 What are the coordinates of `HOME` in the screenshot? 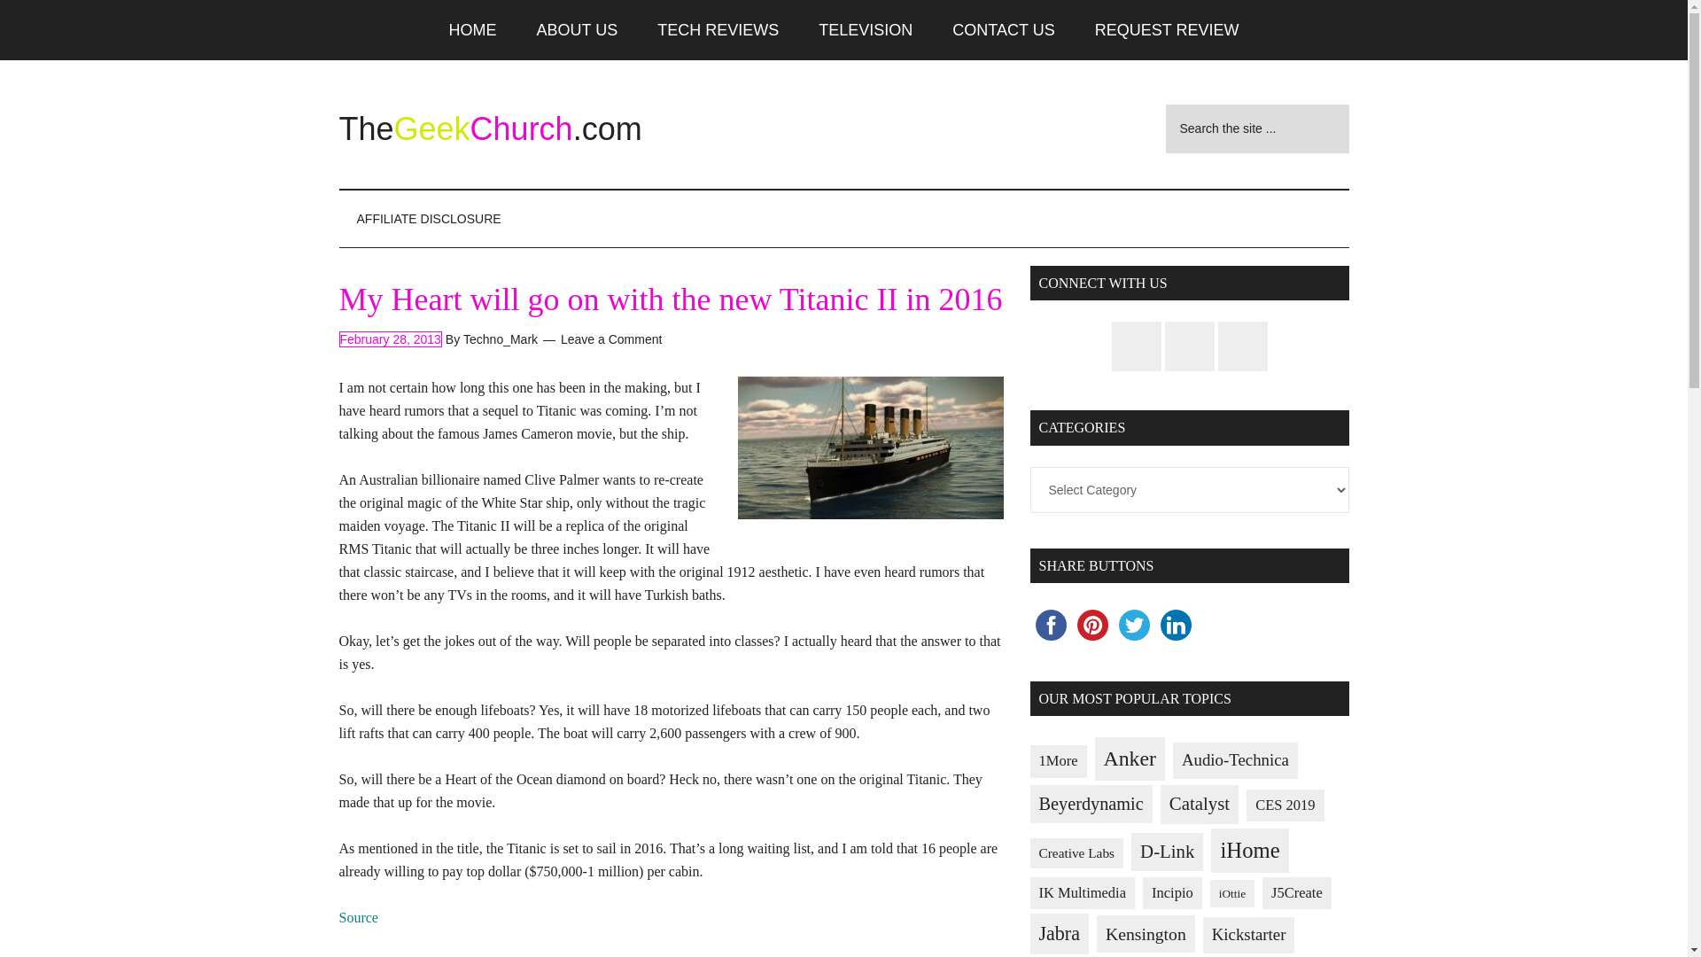 It's located at (473, 30).